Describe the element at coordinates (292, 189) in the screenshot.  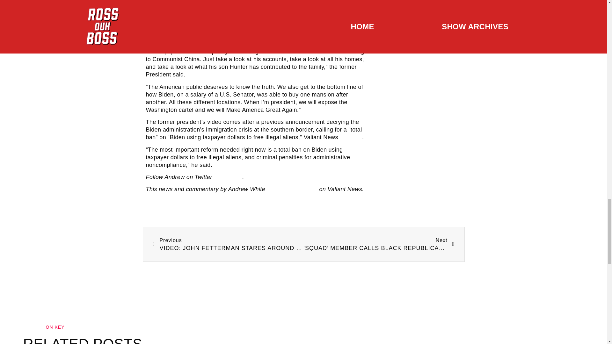
I see `originally appeared` at that location.